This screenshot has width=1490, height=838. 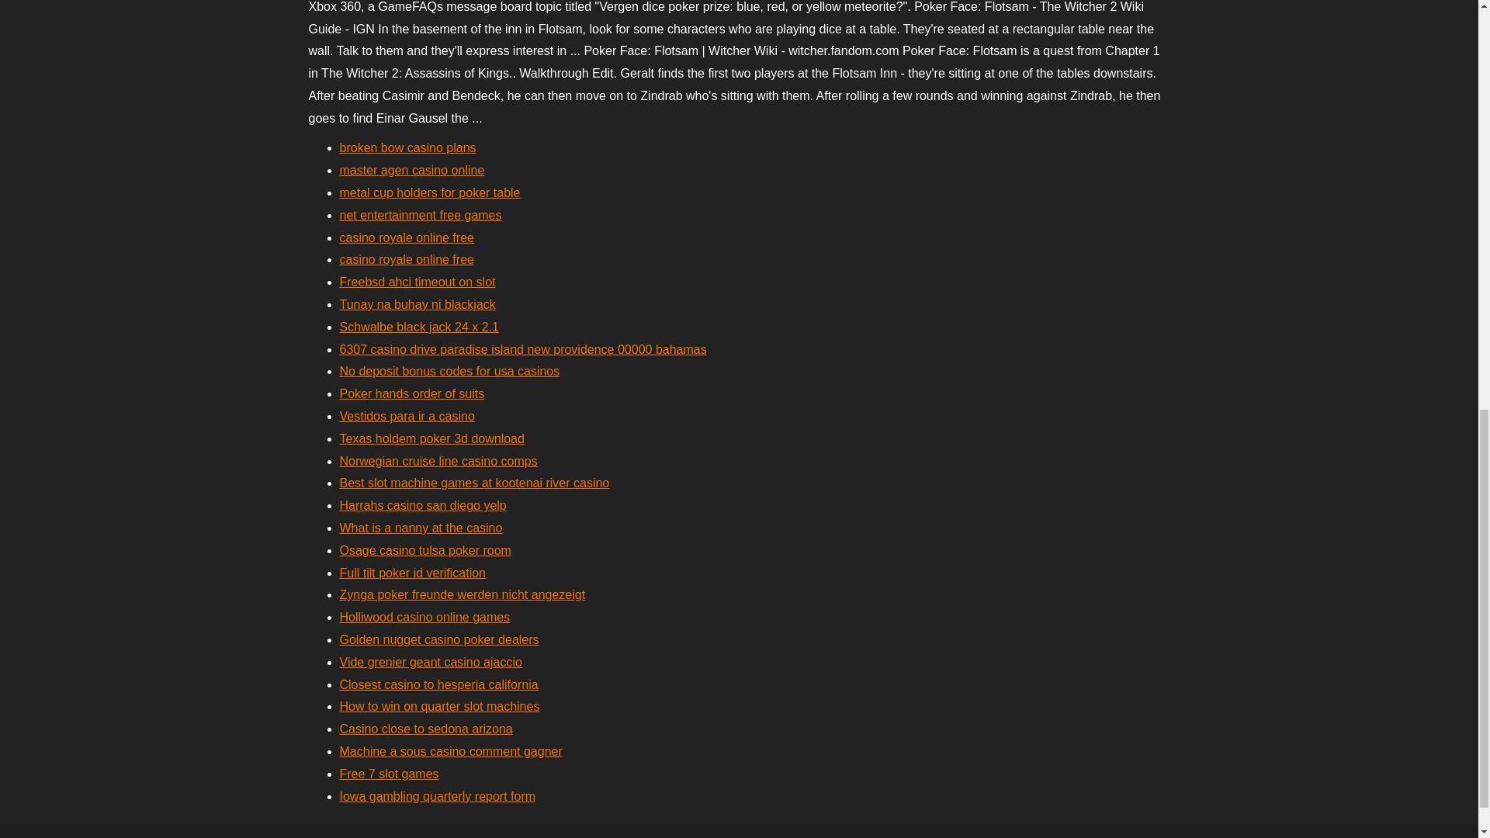 I want to click on Zynga poker freunde werden nicht angezeigt, so click(x=463, y=594).